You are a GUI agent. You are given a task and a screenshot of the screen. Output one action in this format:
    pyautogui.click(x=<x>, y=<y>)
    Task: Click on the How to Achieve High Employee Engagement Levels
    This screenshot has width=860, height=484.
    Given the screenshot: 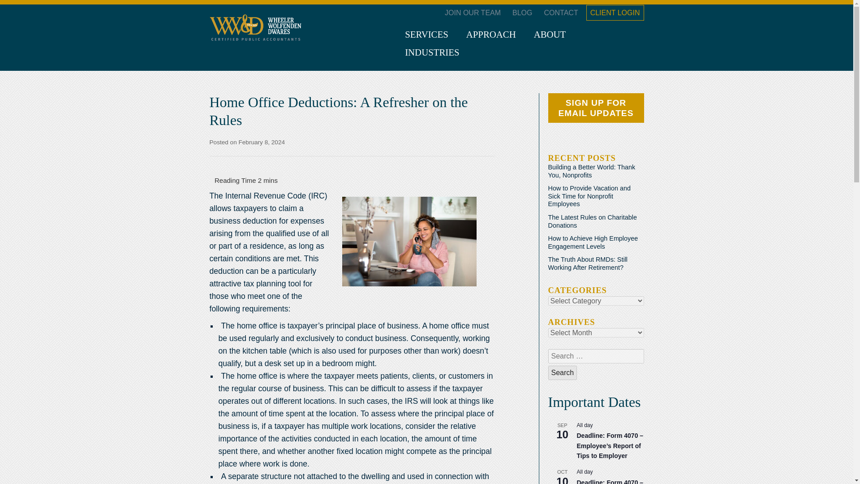 What is the action you would take?
    pyautogui.click(x=593, y=242)
    